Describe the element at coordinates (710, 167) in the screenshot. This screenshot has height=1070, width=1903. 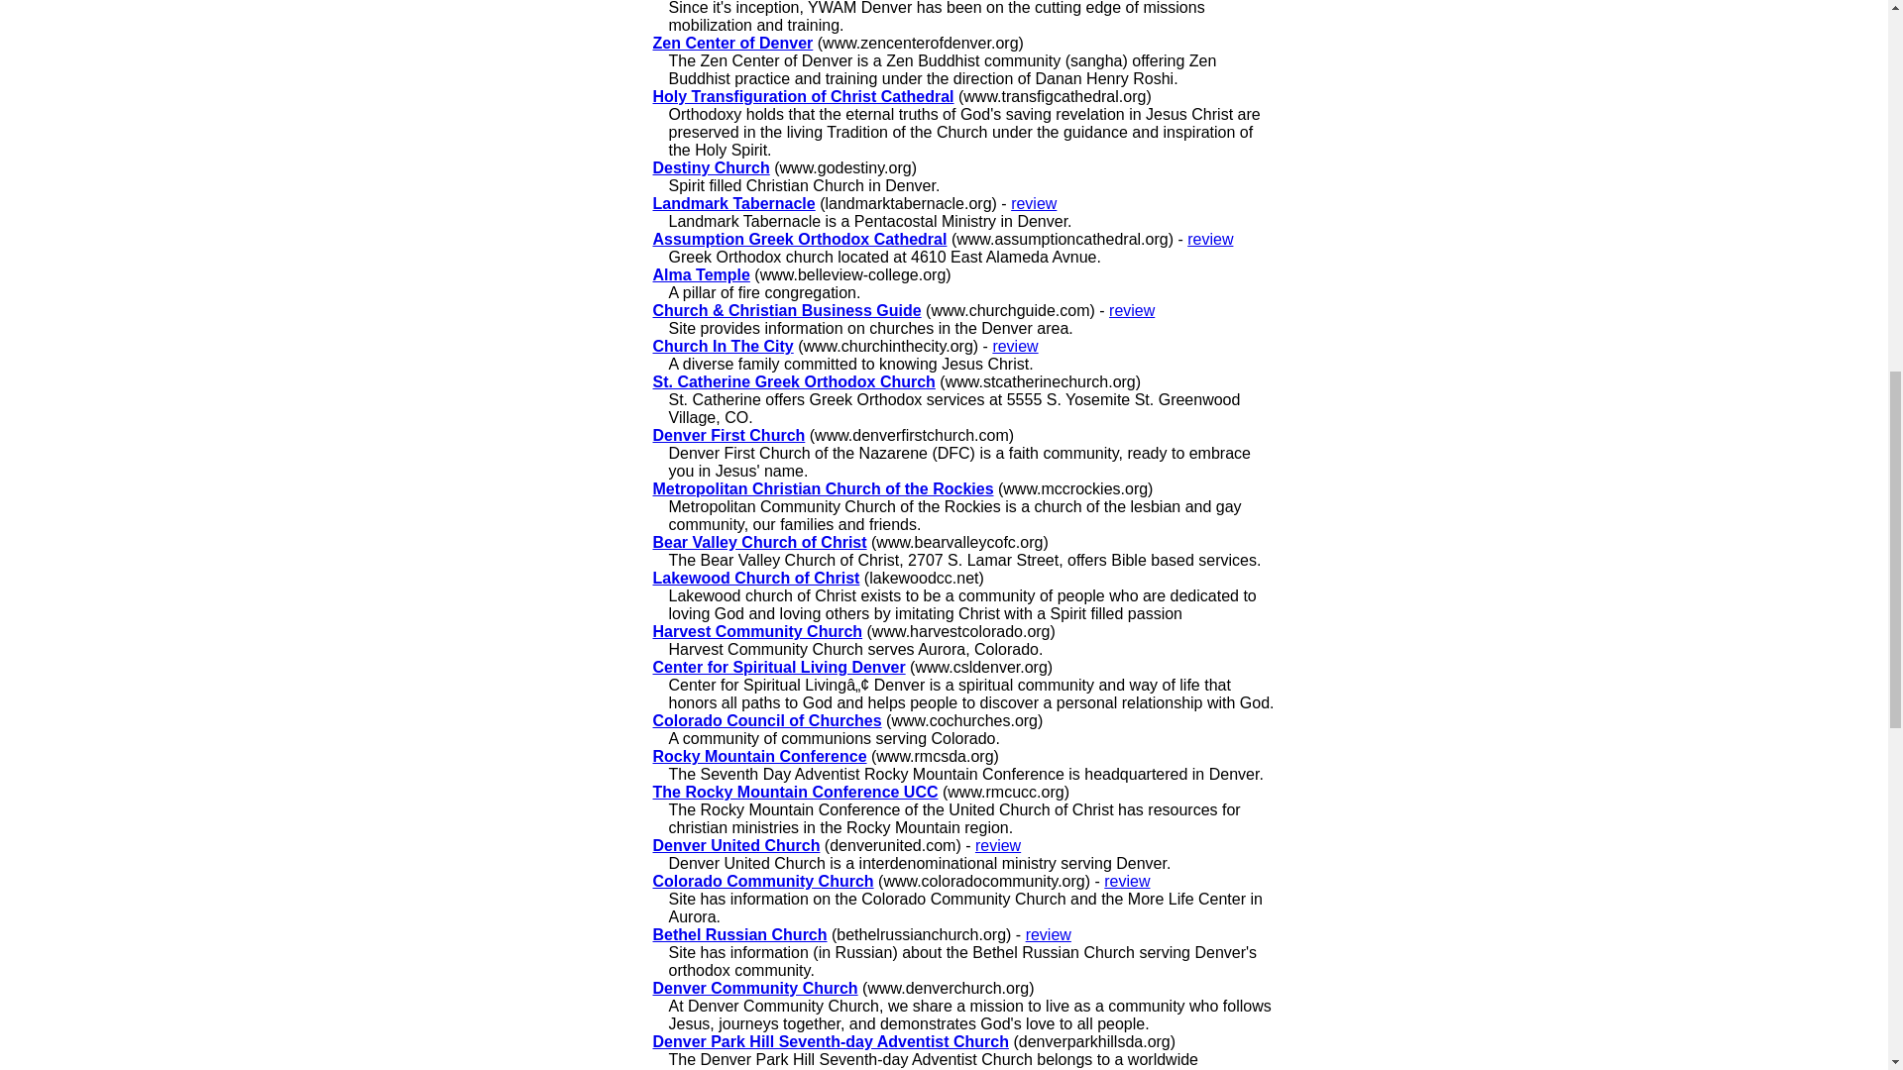
I see `Destiny Church` at that location.